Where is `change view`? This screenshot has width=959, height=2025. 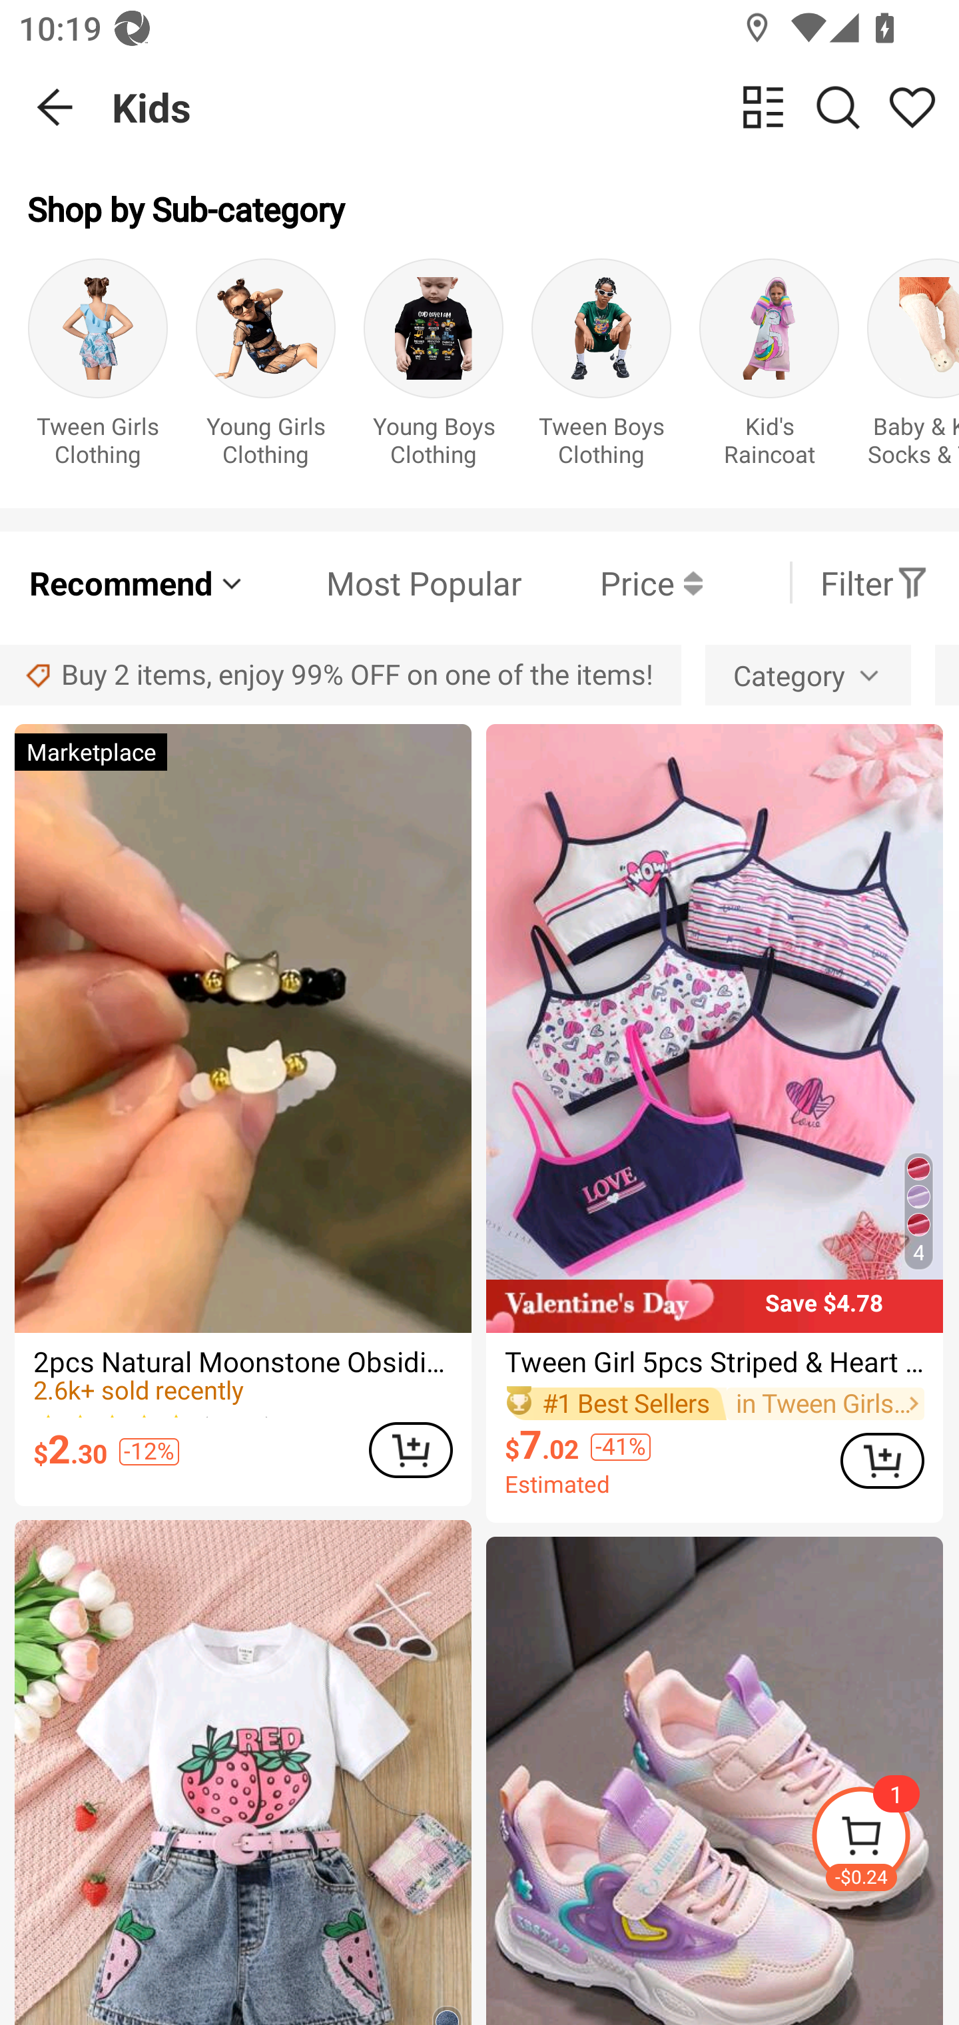
change view is located at coordinates (763, 107).